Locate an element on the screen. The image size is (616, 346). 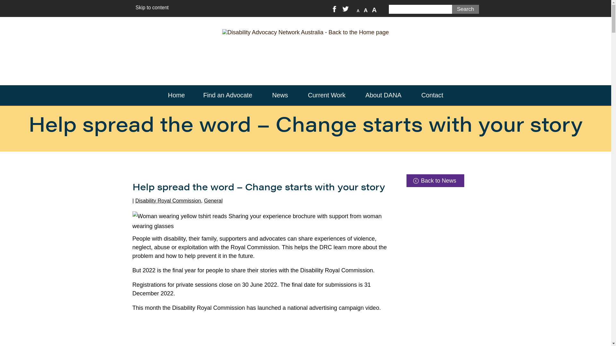
Back to News is located at coordinates (435, 181).